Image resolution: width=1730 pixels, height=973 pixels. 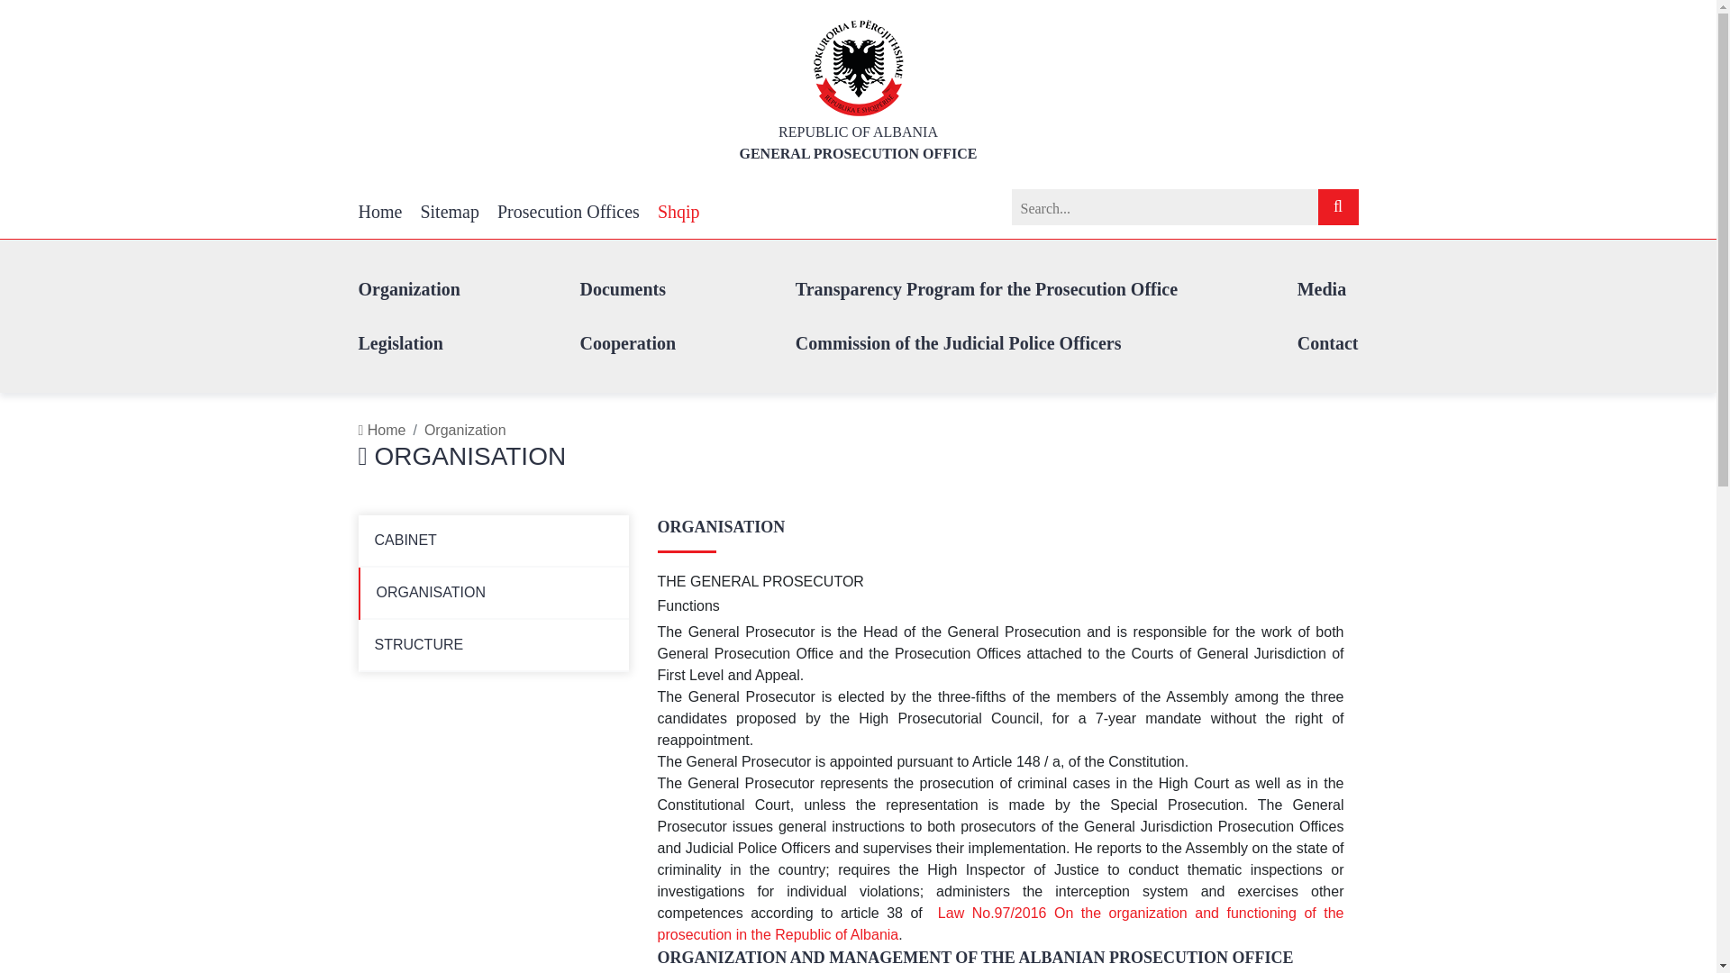 What do you see at coordinates (623, 288) in the screenshot?
I see `Documents` at bounding box center [623, 288].